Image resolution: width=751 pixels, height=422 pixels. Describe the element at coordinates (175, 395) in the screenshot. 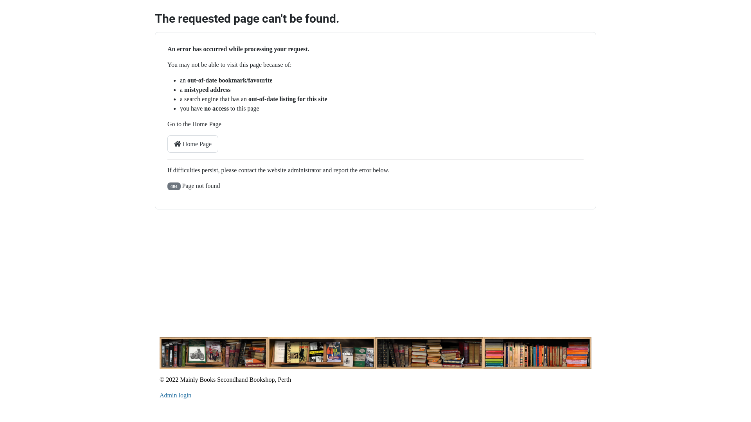

I see `Admin login` at that location.